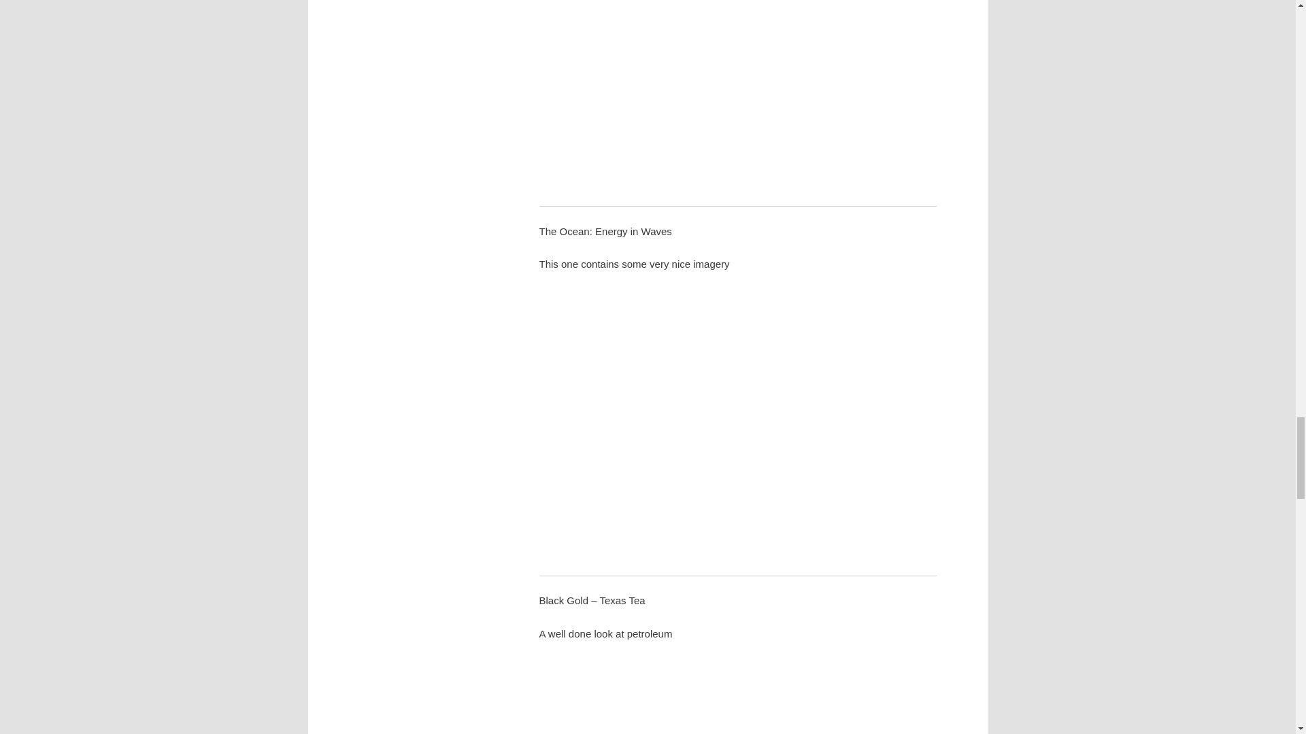 This screenshot has width=1306, height=734. What do you see at coordinates (737, 92) in the screenshot?
I see `Cracking the Case on Fracking` at bounding box center [737, 92].